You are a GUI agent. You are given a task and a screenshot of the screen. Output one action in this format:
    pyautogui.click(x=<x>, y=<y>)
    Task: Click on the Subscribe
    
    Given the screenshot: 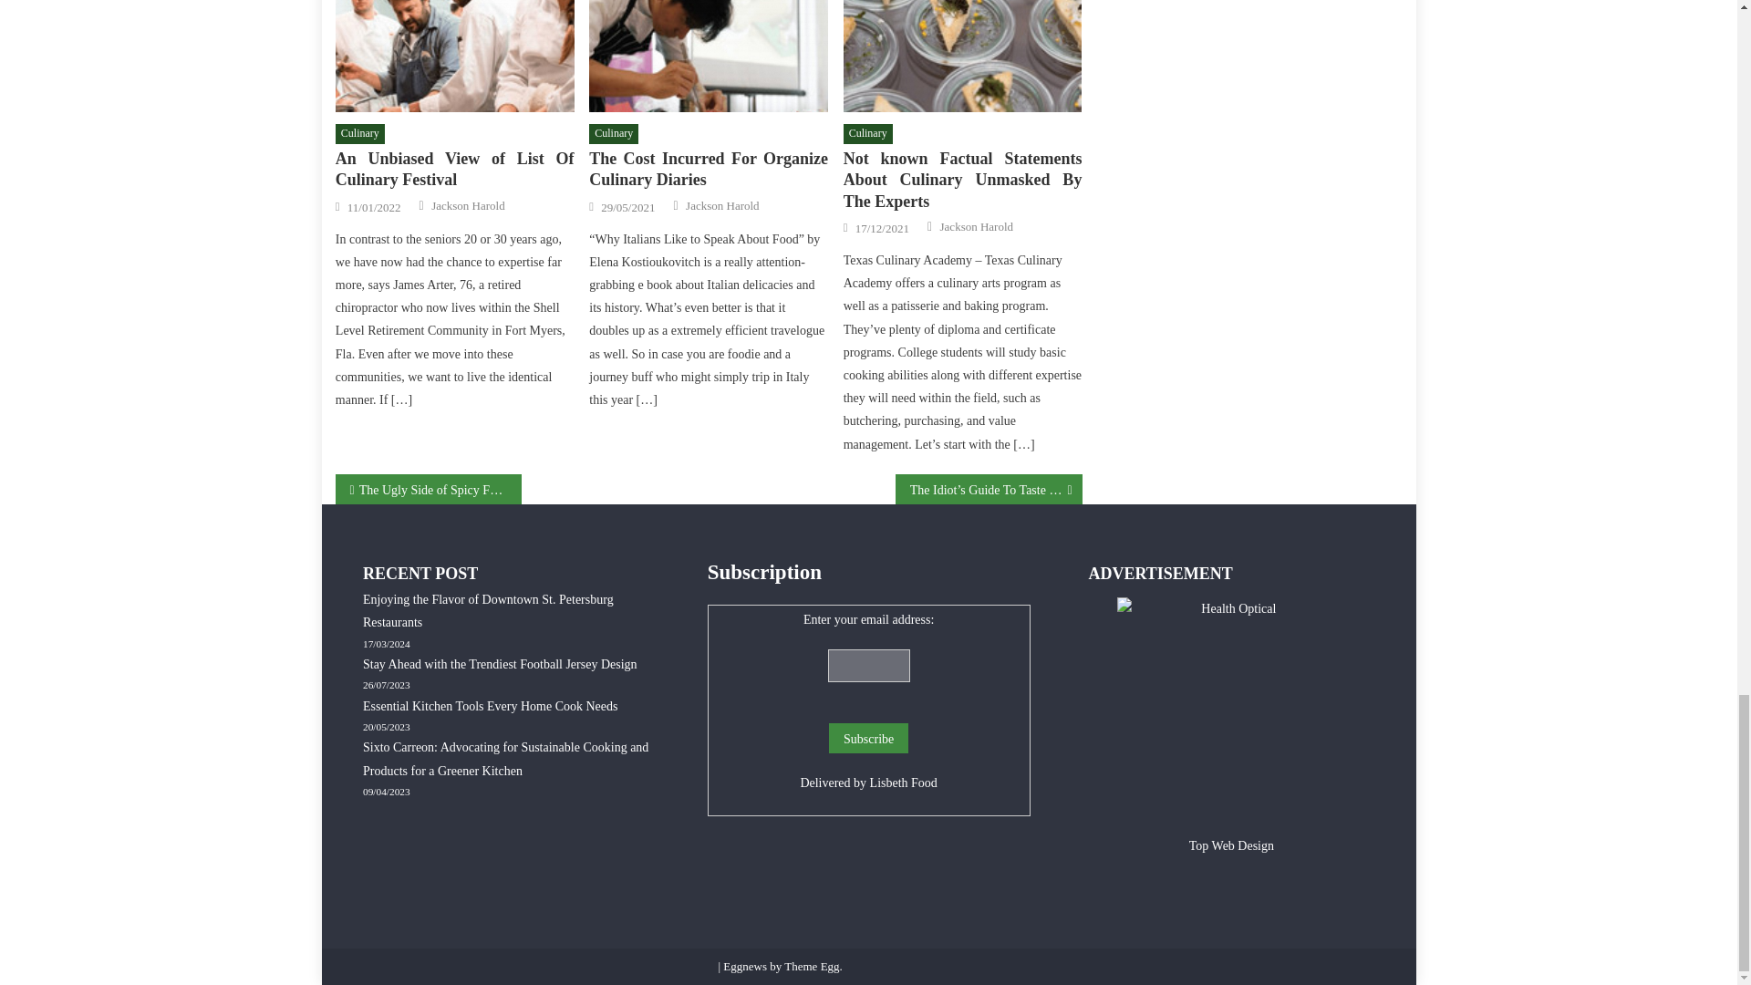 What is the action you would take?
    pyautogui.click(x=868, y=738)
    